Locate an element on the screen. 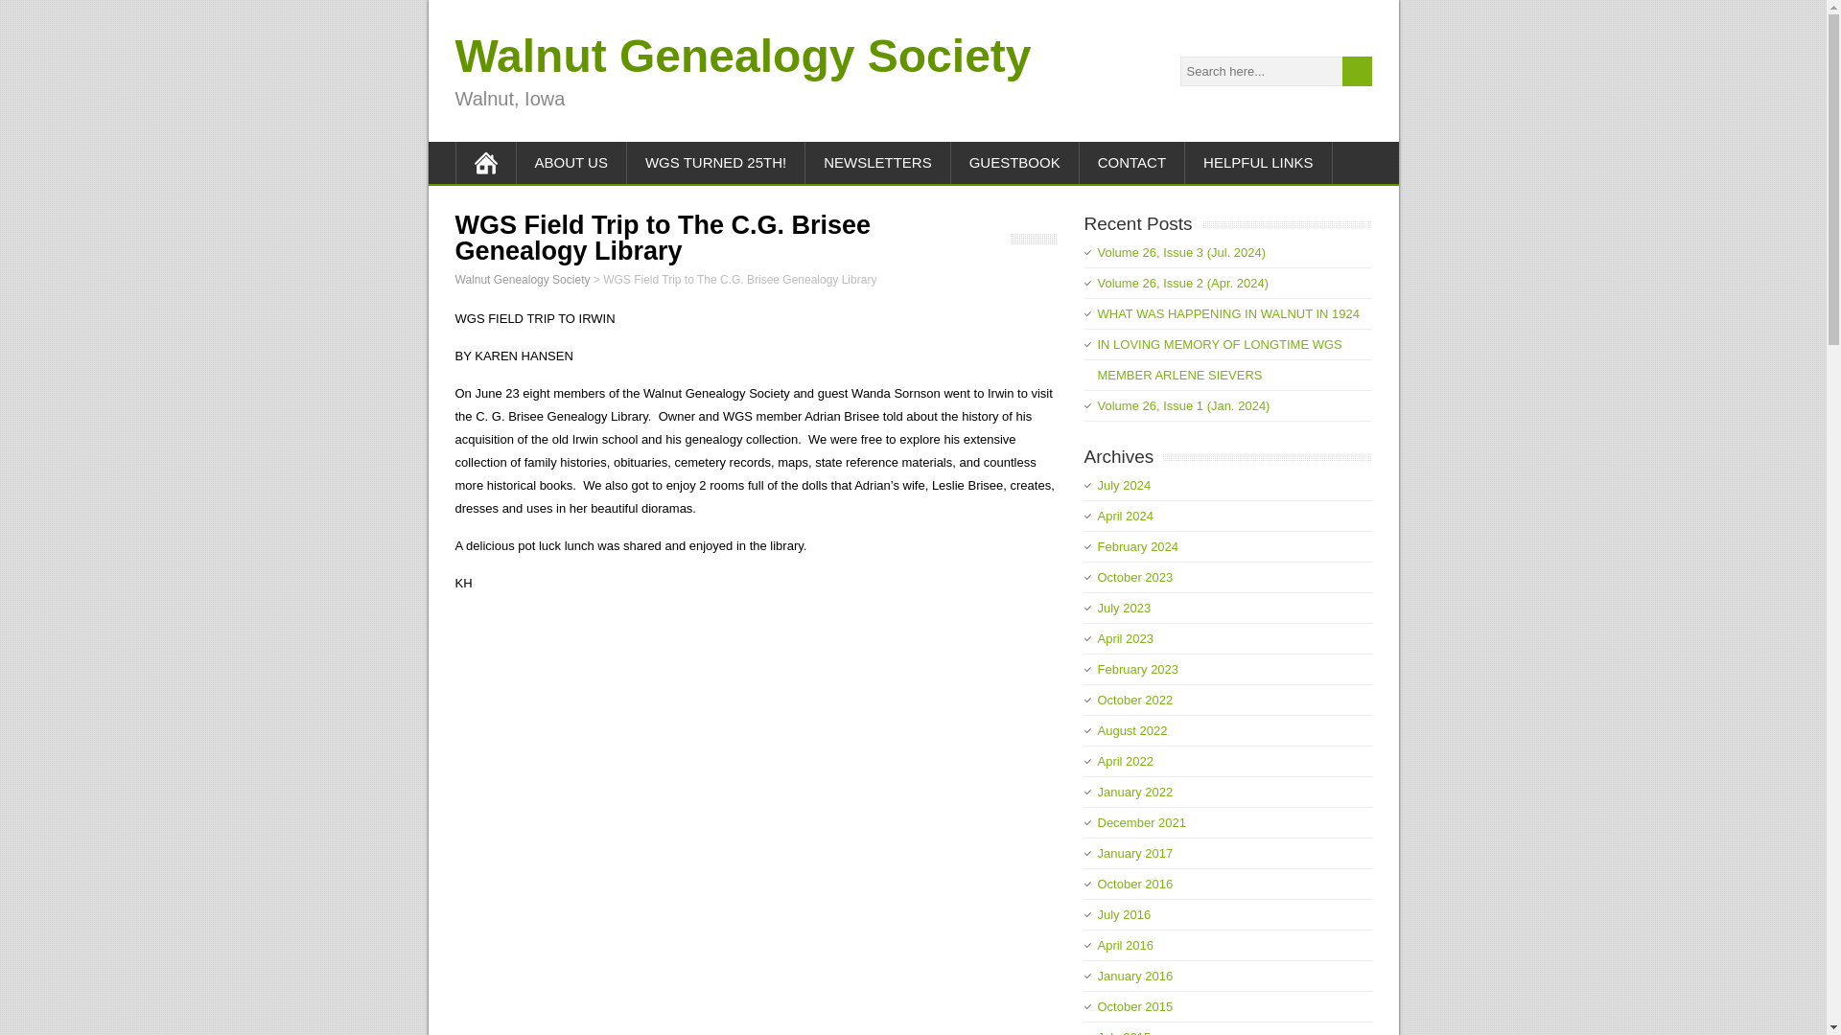 This screenshot has height=1035, width=1841. Walnut Genealogy Society is located at coordinates (742, 56).